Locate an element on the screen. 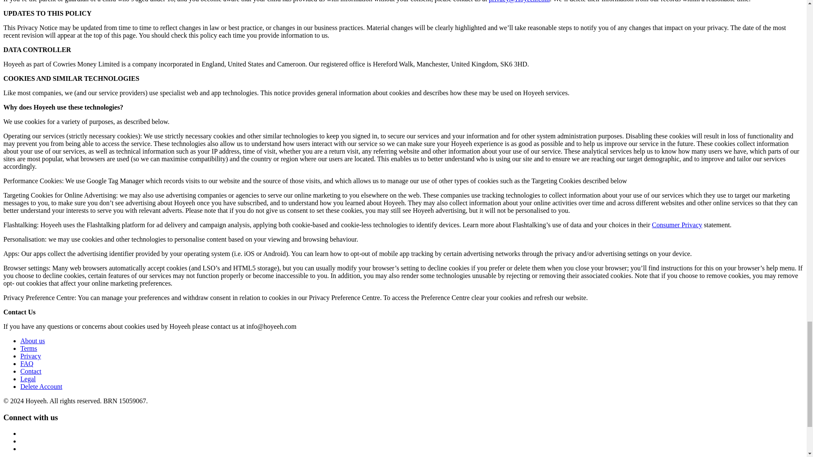 The height and width of the screenshot is (457, 813). Contact is located at coordinates (30, 371).